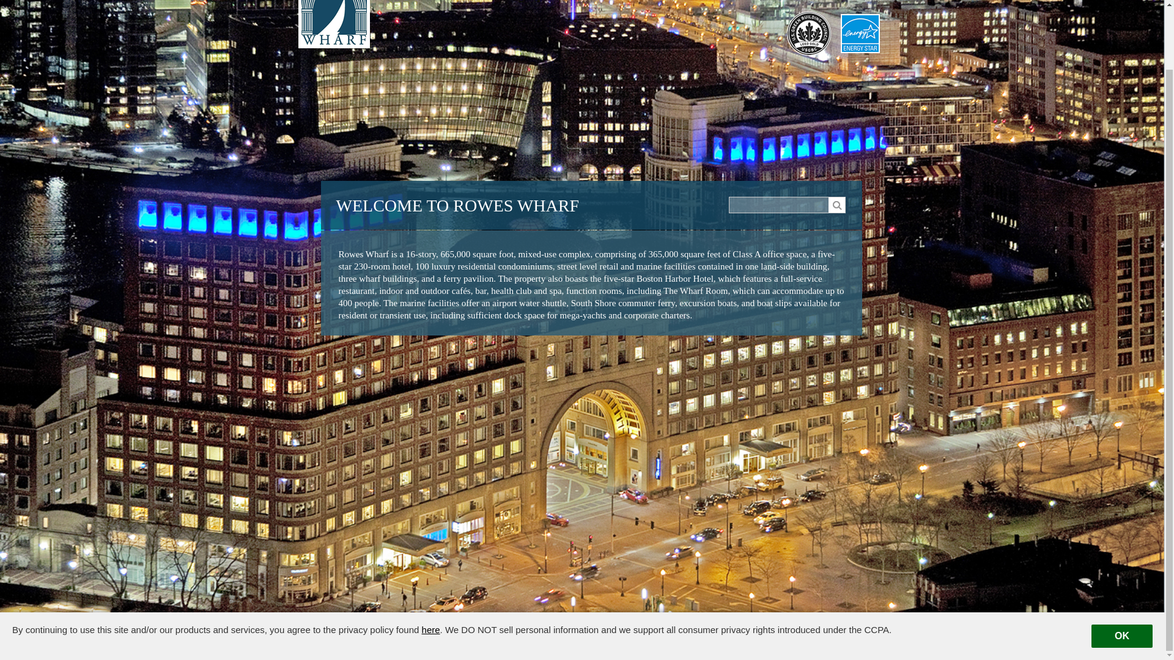 The image size is (1174, 660). What do you see at coordinates (430, 561) in the screenshot?
I see `here` at bounding box center [430, 561].